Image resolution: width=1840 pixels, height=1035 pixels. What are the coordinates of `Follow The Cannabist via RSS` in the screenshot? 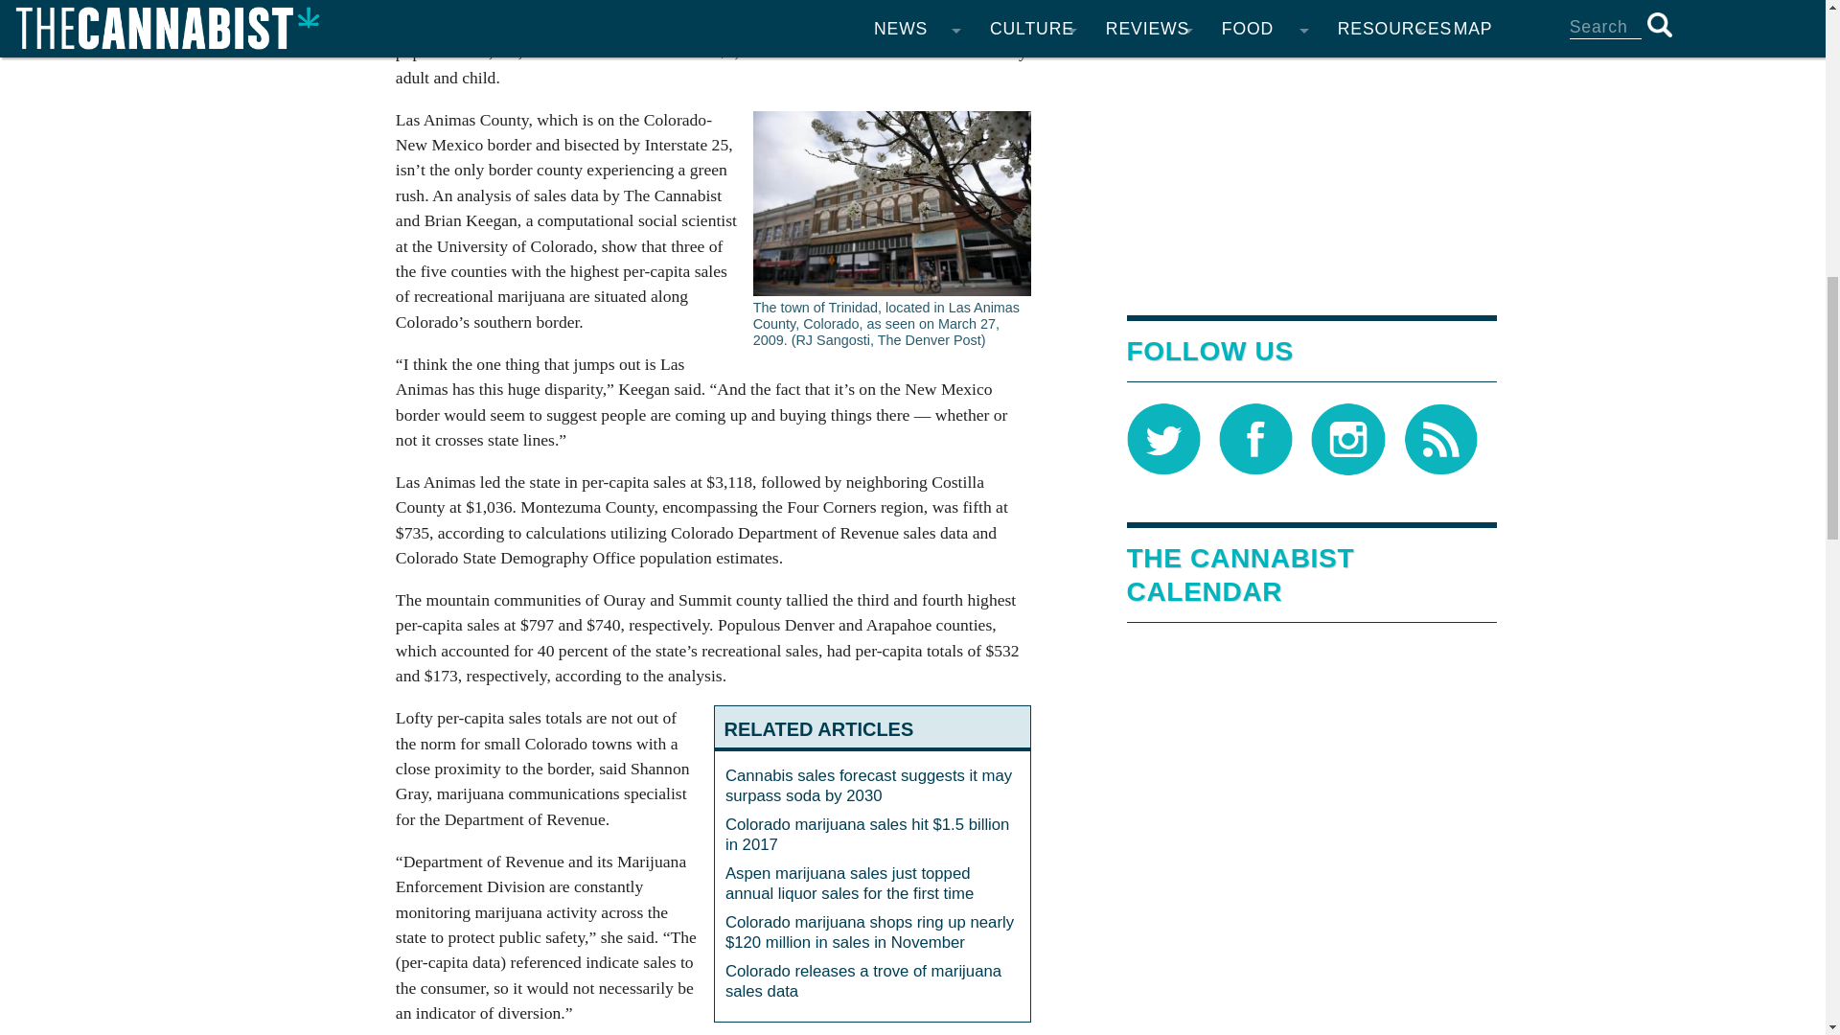 It's located at (1439, 438).